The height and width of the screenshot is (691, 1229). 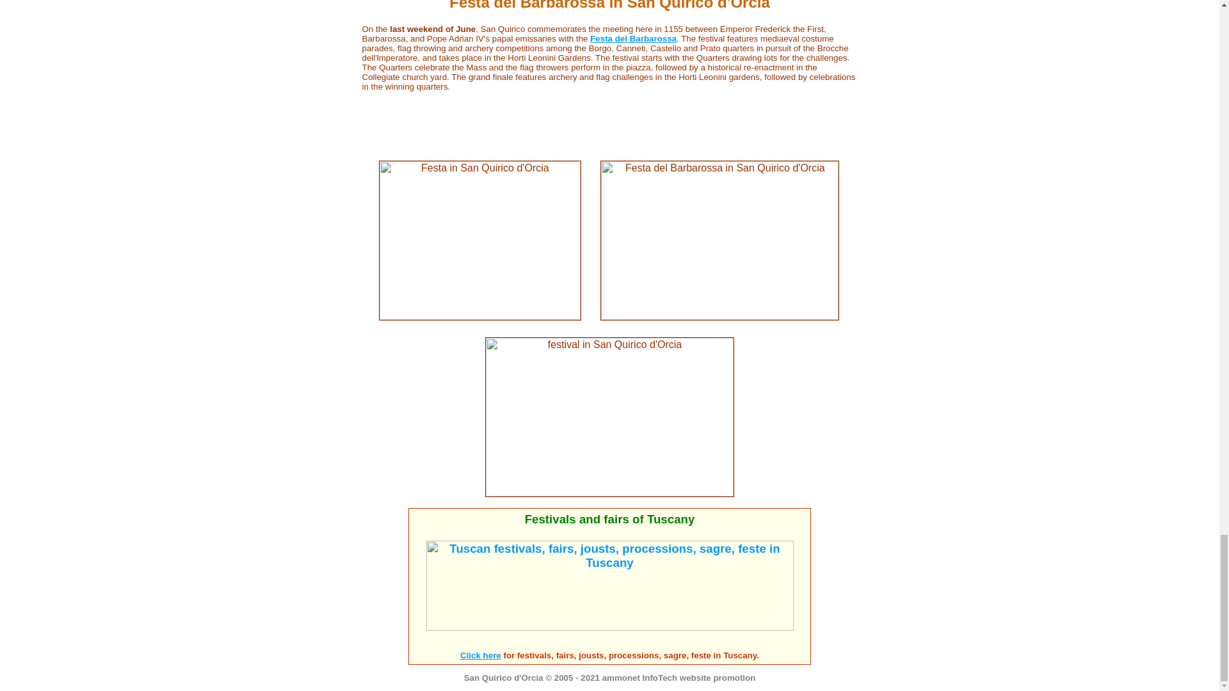 I want to click on ammonet InfoTech website promotion, so click(x=679, y=678).